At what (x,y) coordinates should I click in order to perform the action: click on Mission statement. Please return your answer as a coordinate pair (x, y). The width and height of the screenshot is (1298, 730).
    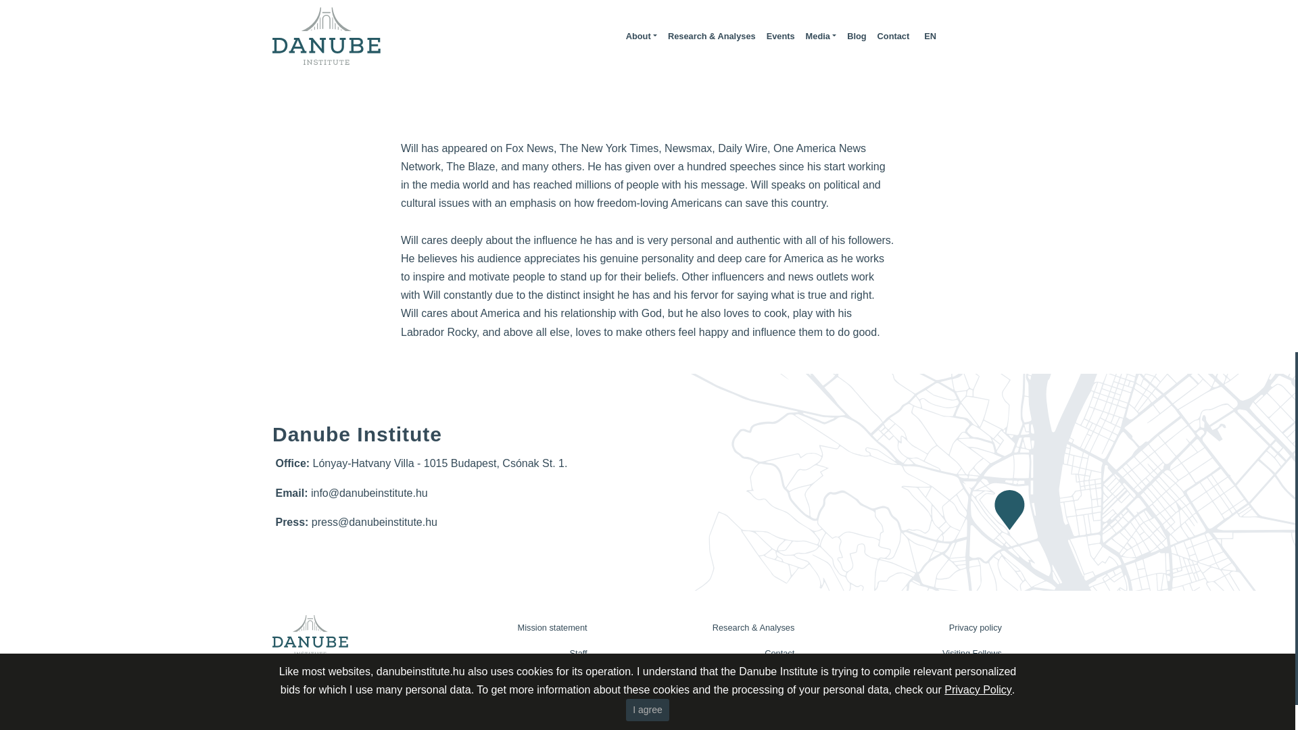
    Looking at the image, I should click on (504, 628).